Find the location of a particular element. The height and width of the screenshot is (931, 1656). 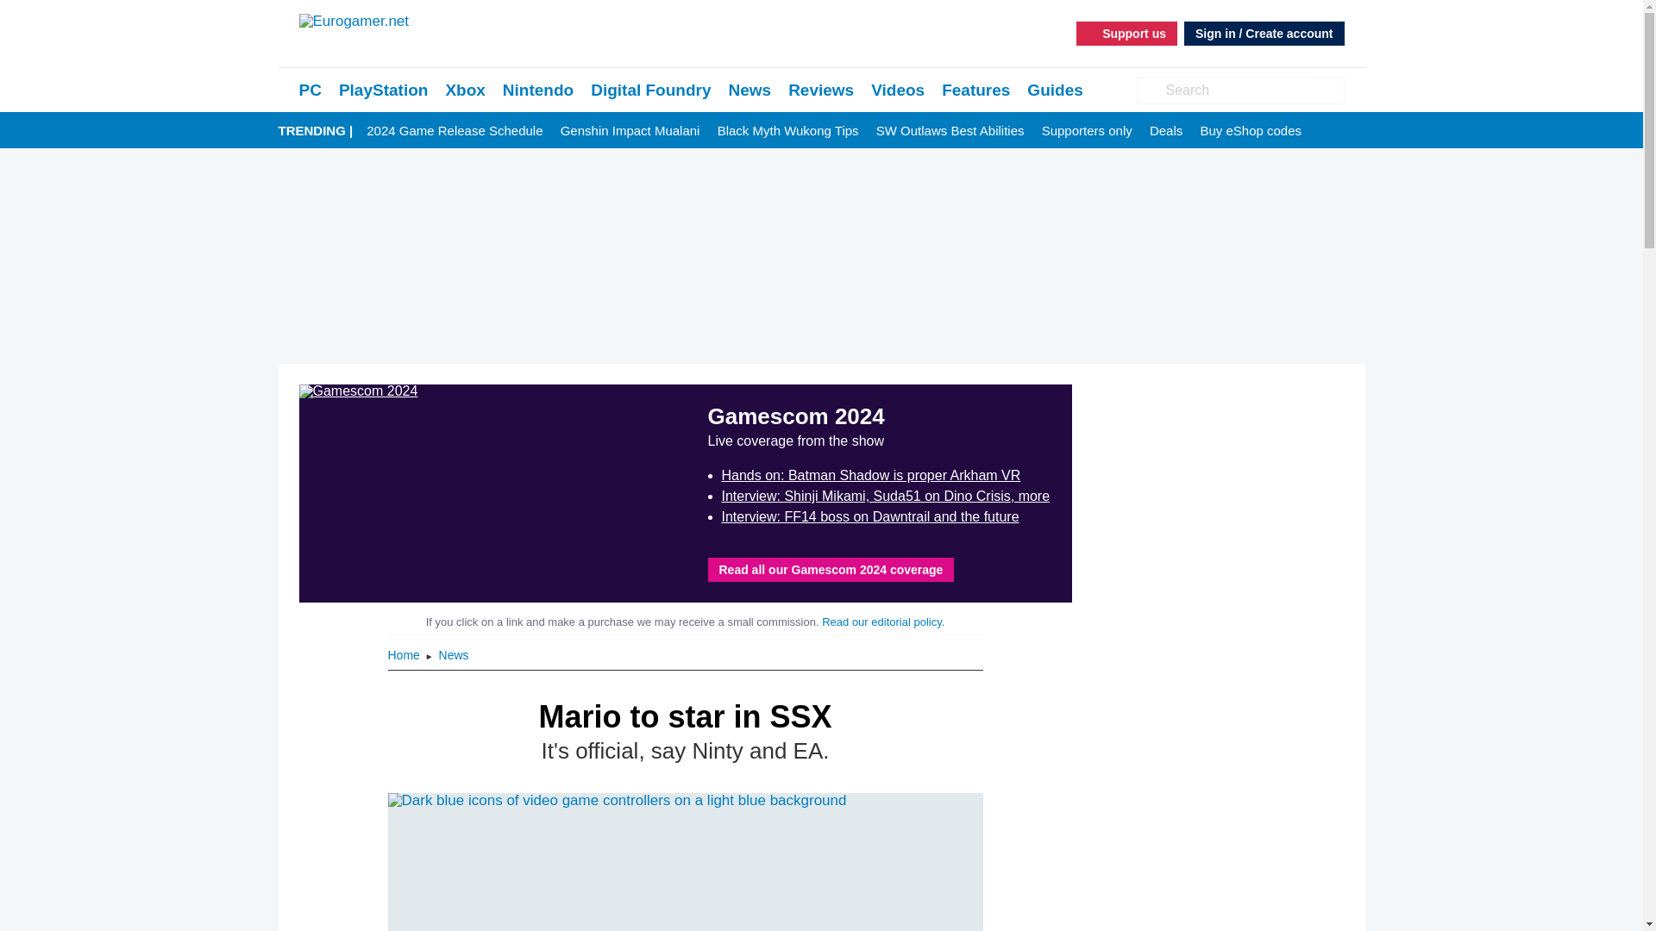

Nintendo is located at coordinates (538, 90).